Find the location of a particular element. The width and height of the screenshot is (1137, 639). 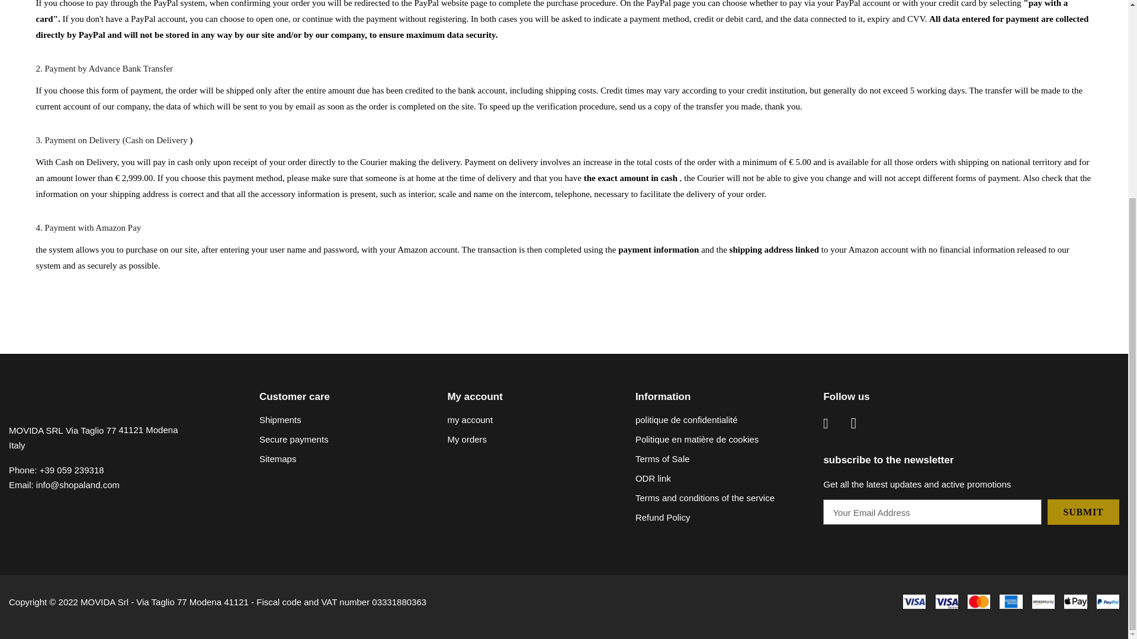

Terms of Sale is located at coordinates (663, 459).